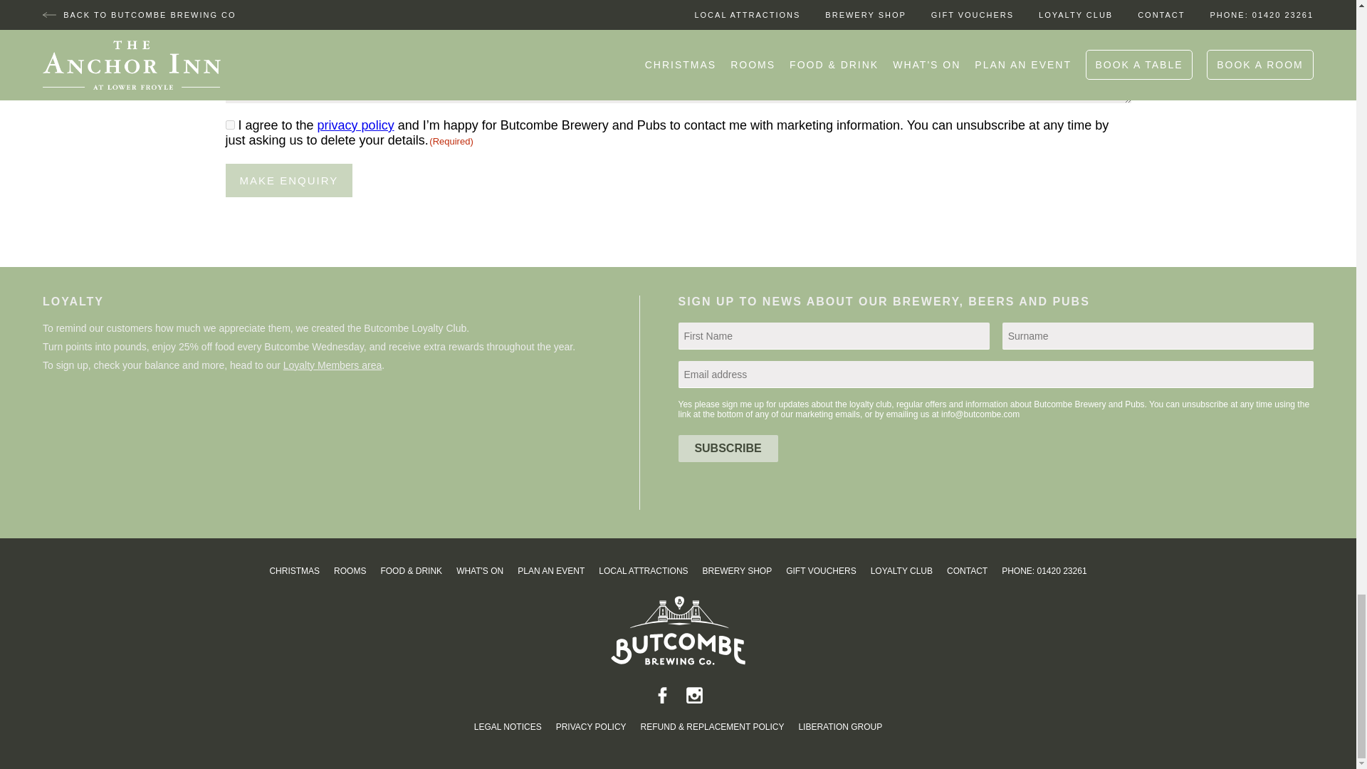 This screenshot has height=769, width=1367. What do you see at coordinates (332, 365) in the screenshot?
I see `Loyalty Members area` at bounding box center [332, 365].